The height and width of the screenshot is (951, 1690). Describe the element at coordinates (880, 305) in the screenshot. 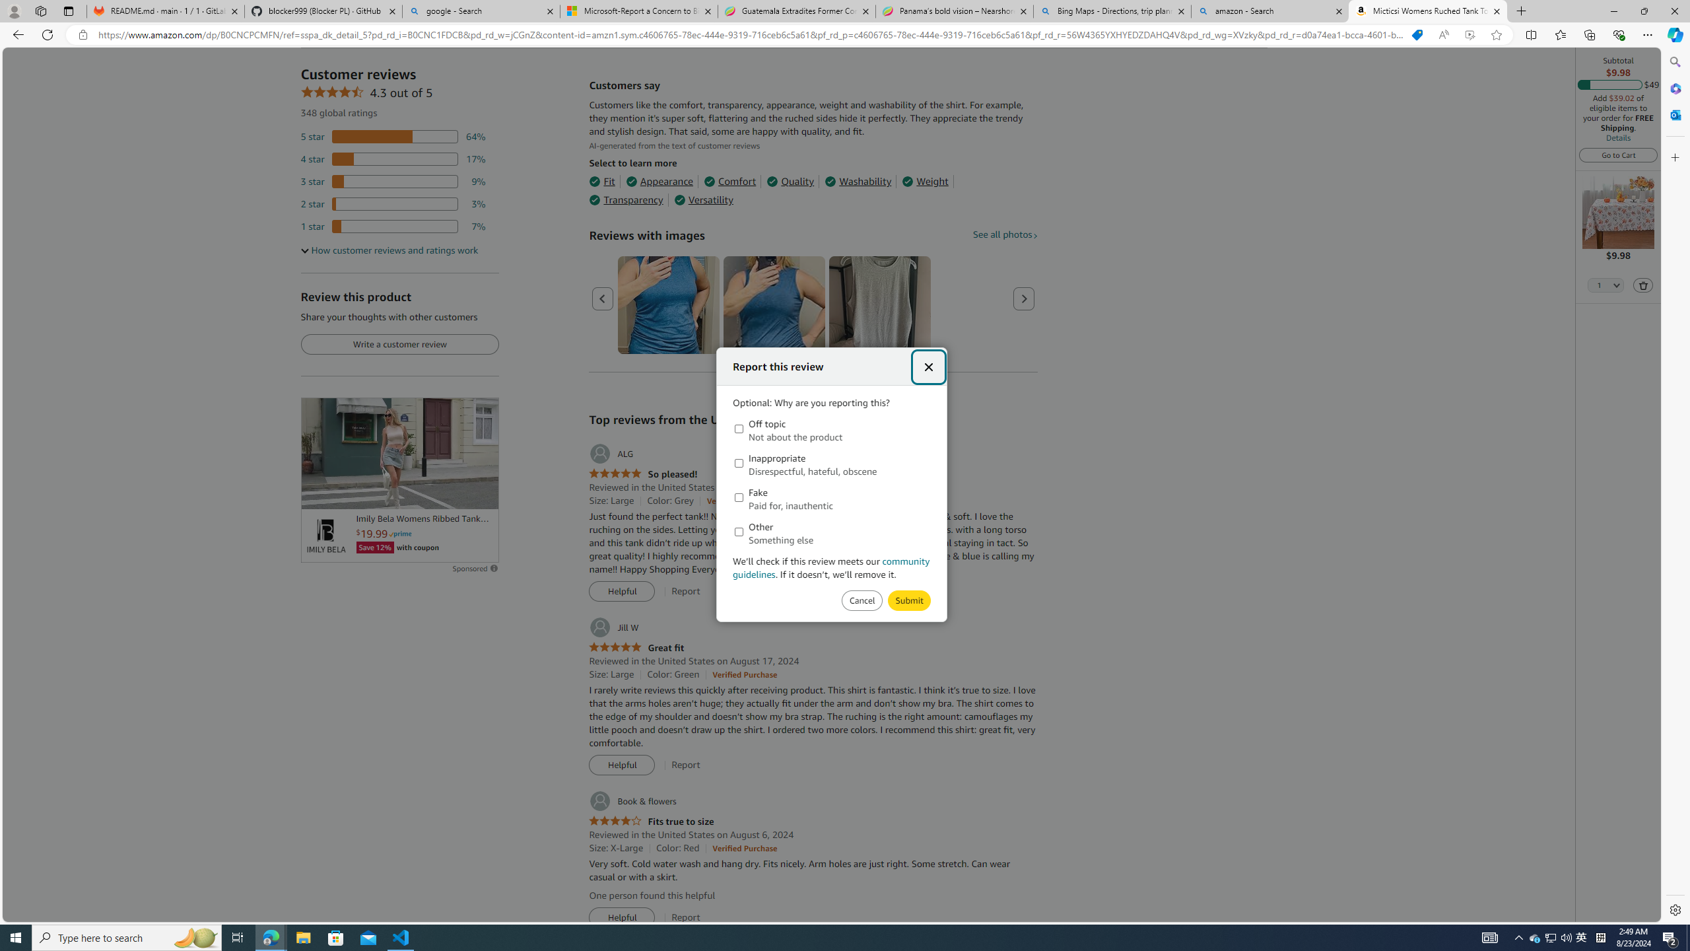

I see `Customer Image` at that location.